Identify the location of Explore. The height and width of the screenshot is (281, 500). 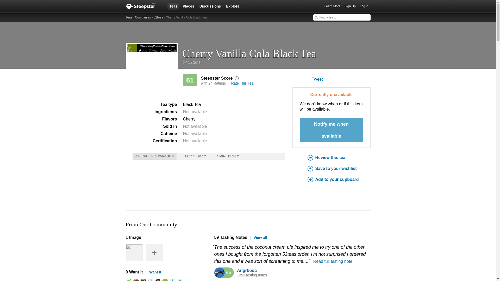
(233, 6).